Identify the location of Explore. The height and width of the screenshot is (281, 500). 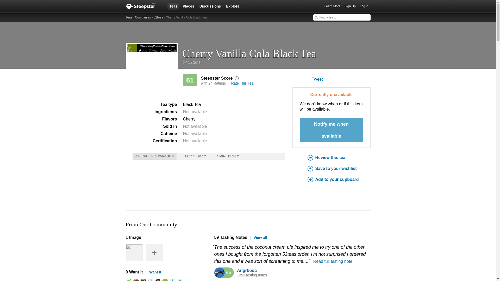
(233, 6).